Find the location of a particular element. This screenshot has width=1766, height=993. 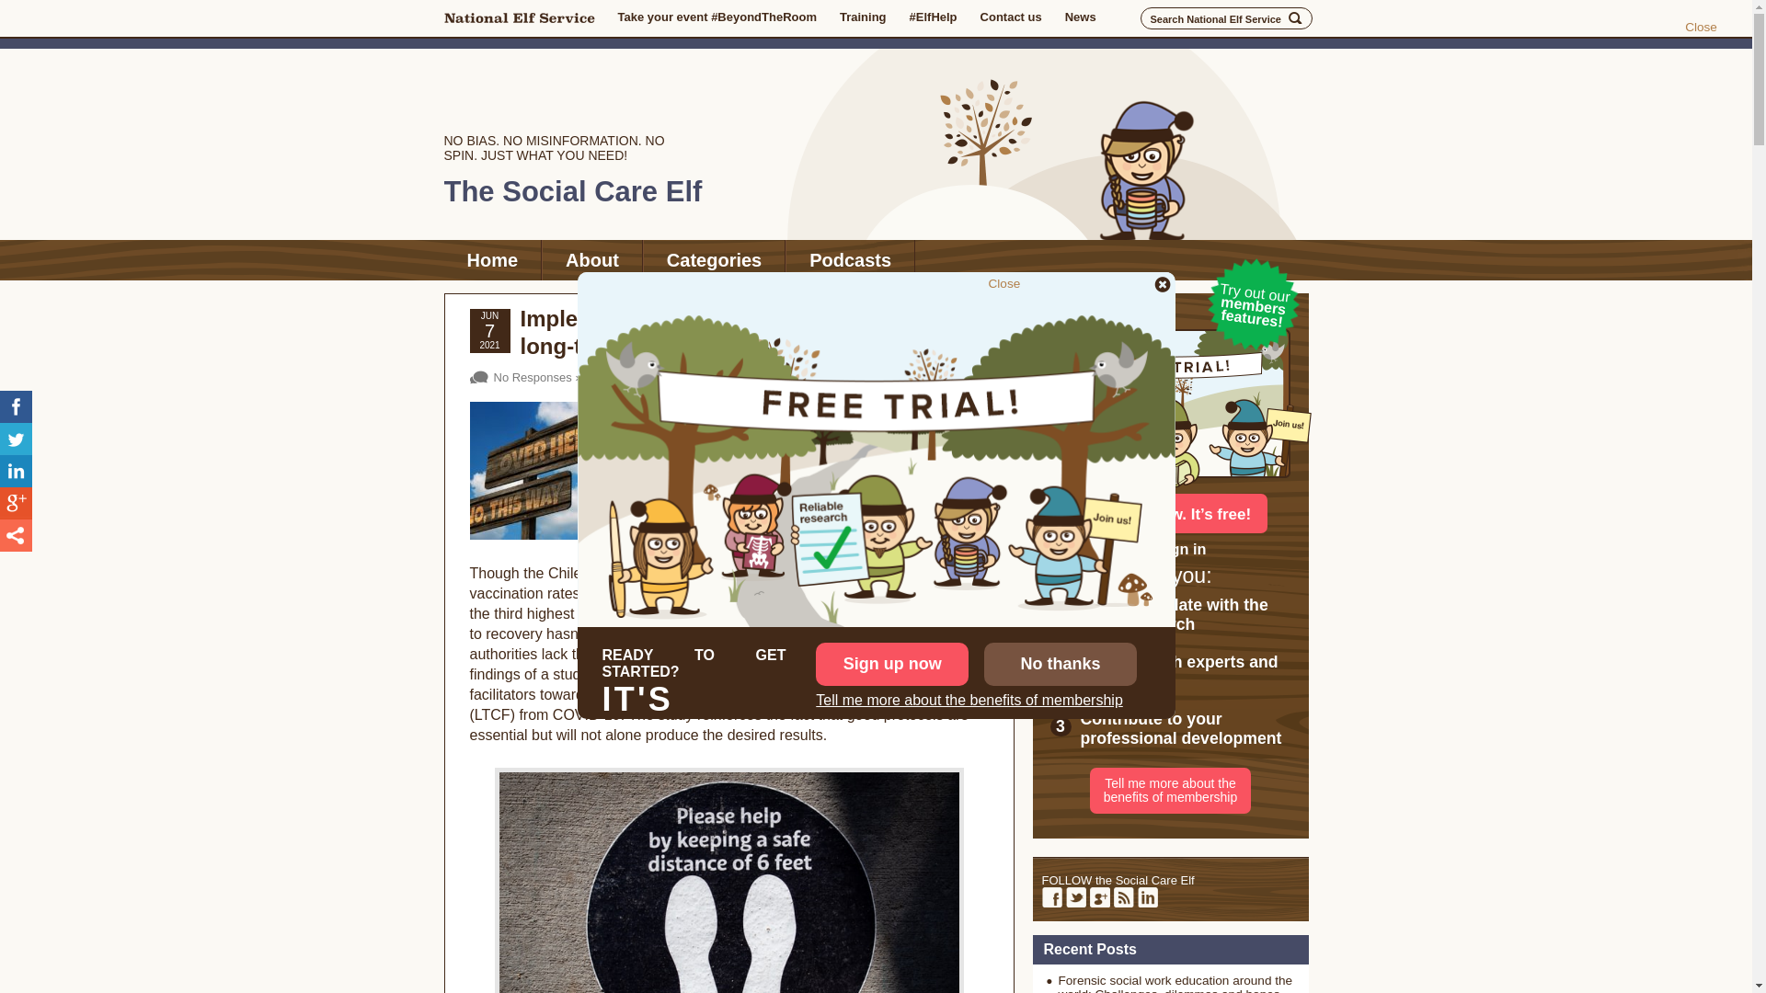

Share on LinkedIn is located at coordinates (16, 471).